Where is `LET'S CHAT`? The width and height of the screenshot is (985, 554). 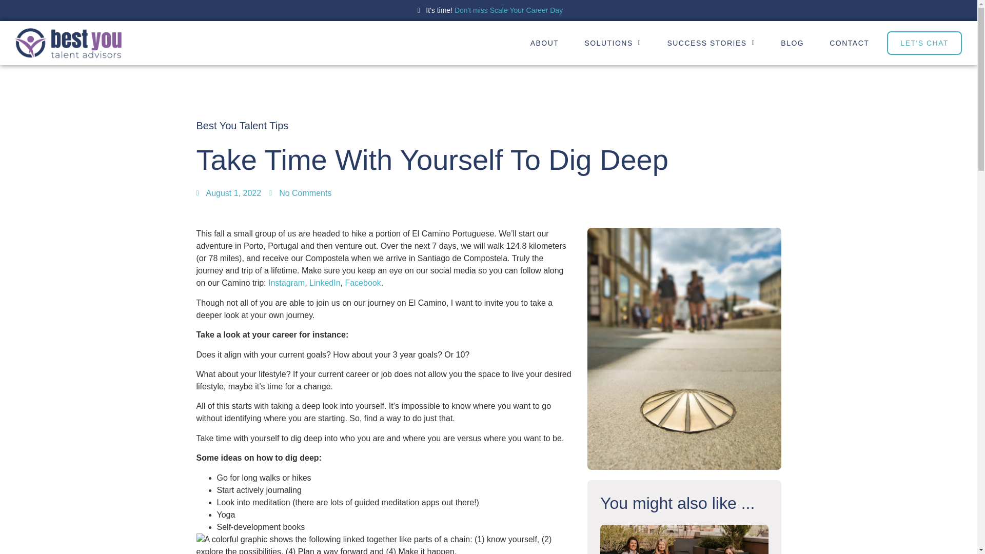 LET'S CHAT is located at coordinates (924, 43).